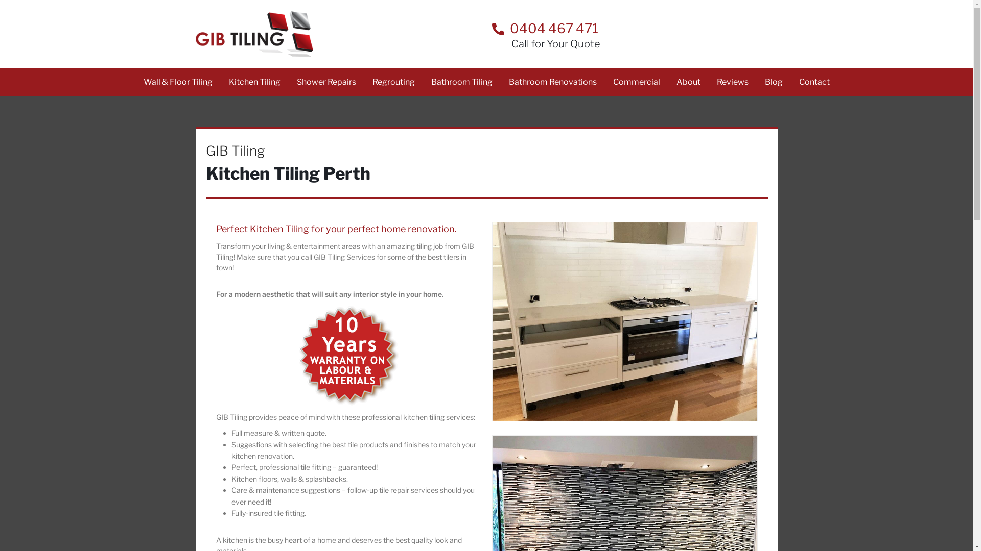 The width and height of the screenshot is (981, 551). Describe the element at coordinates (814, 82) in the screenshot. I see `Contact` at that location.